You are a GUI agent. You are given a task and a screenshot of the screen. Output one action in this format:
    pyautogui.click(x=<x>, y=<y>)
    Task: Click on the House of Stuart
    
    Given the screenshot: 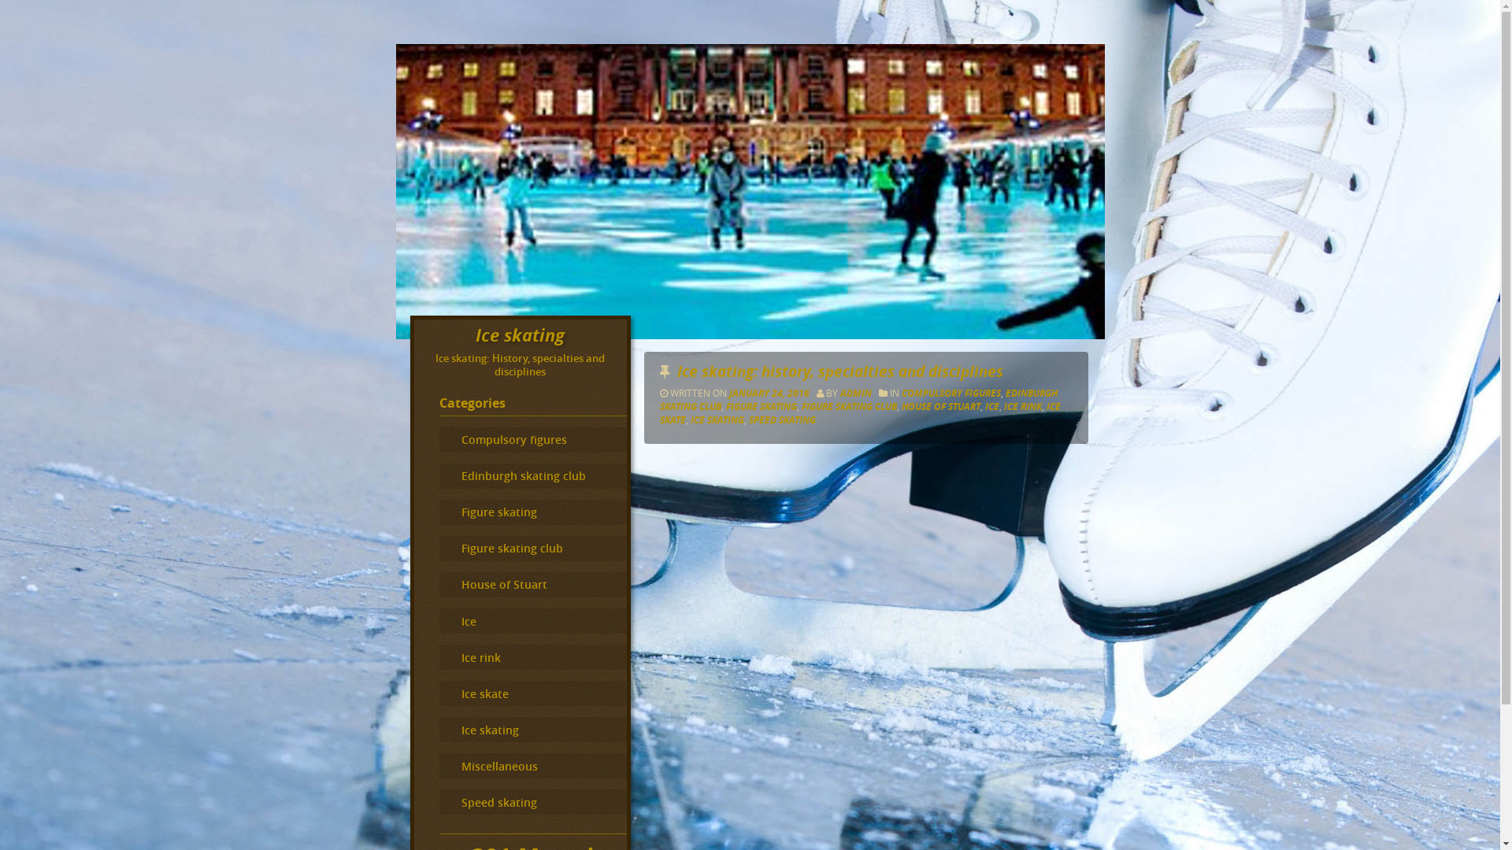 What is the action you would take?
    pyautogui.click(x=533, y=584)
    